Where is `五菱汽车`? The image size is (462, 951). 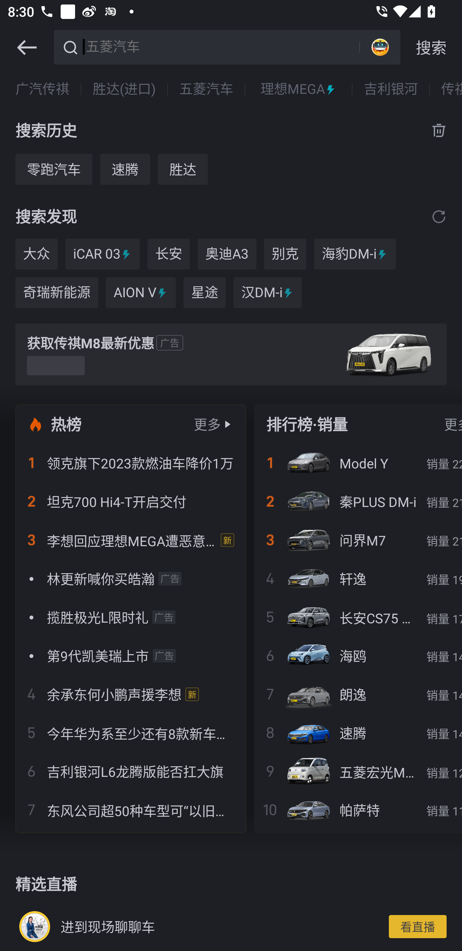 五菱汽车 is located at coordinates (206, 89).